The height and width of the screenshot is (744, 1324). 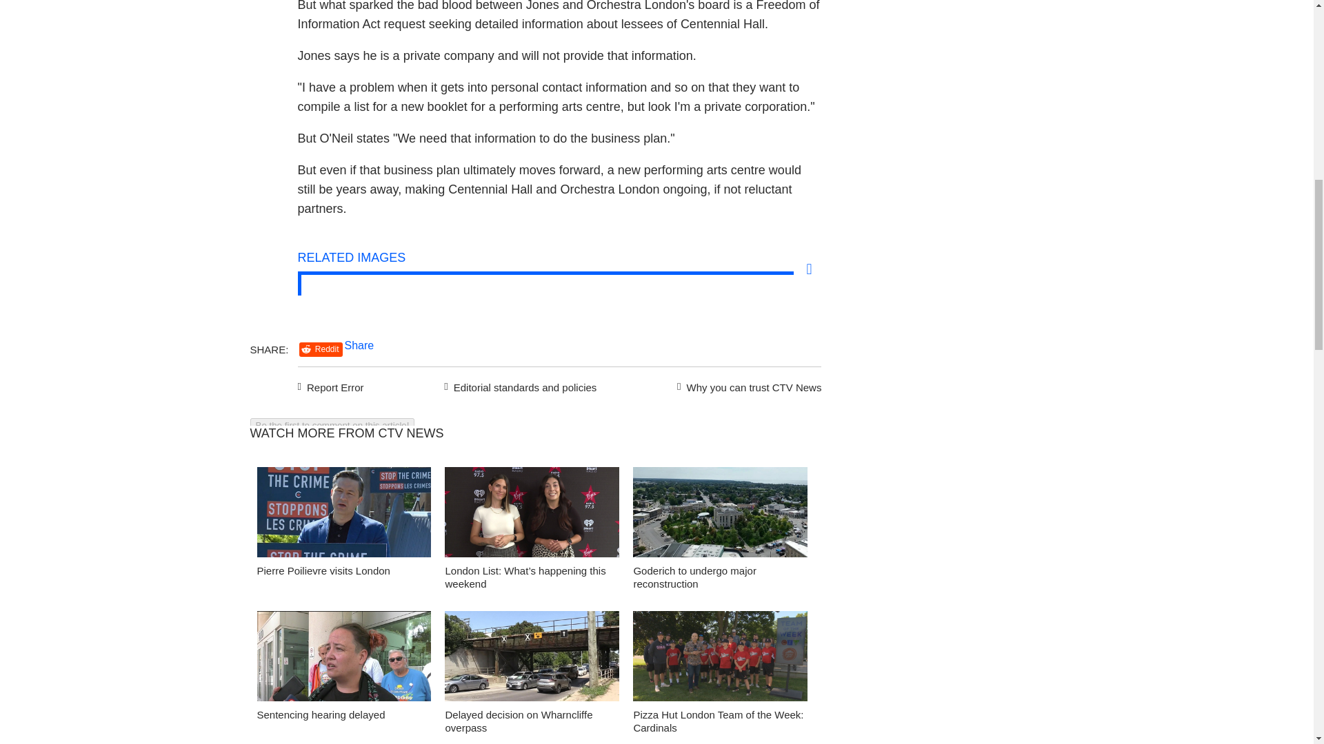 What do you see at coordinates (331, 386) in the screenshot?
I see `Report Error` at bounding box center [331, 386].